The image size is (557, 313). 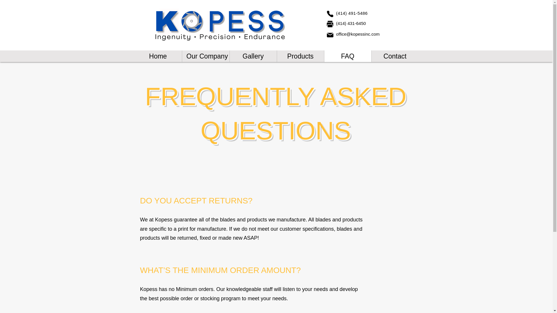 What do you see at coordinates (395, 56) in the screenshot?
I see `Contact` at bounding box center [395, 56].